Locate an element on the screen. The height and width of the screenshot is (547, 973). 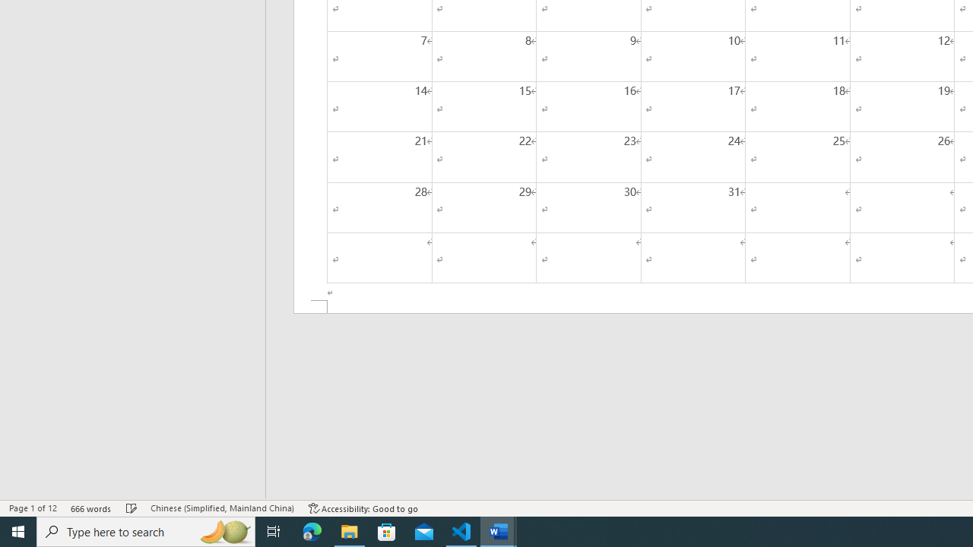
Word - 2 running windows is located at coordinates (499, 532).